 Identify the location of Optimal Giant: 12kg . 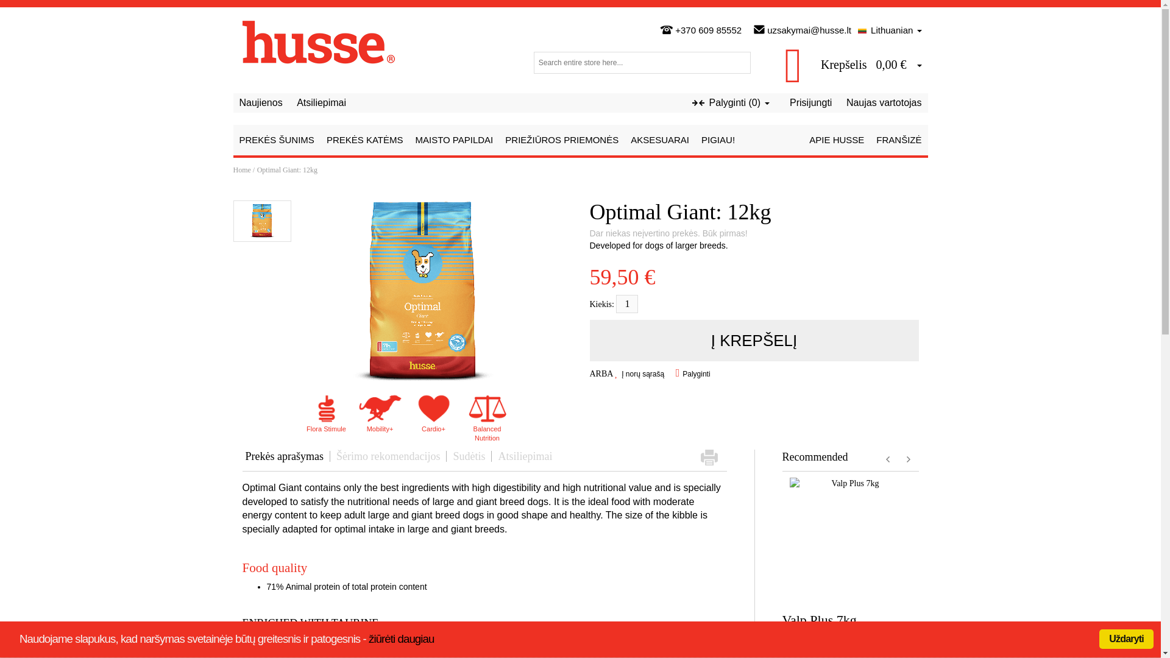
(420, 291).